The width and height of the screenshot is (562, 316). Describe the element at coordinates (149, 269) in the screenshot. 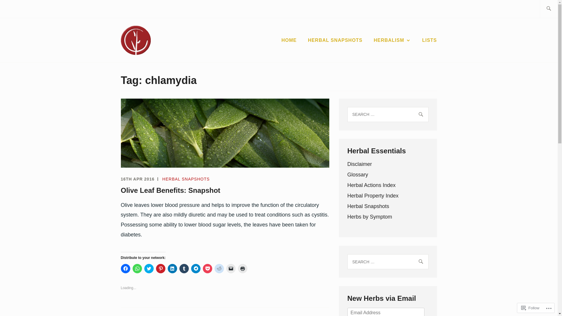

I see `Click to share on Twitter (Opens in new window)` at that location.